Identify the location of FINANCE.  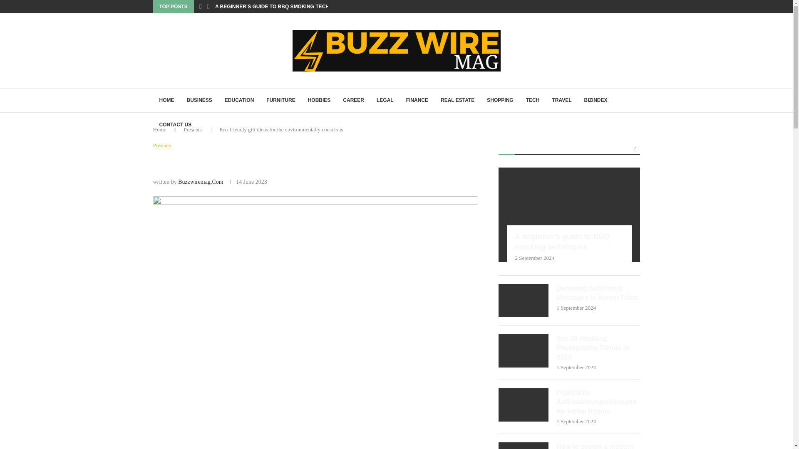
(417, 101).